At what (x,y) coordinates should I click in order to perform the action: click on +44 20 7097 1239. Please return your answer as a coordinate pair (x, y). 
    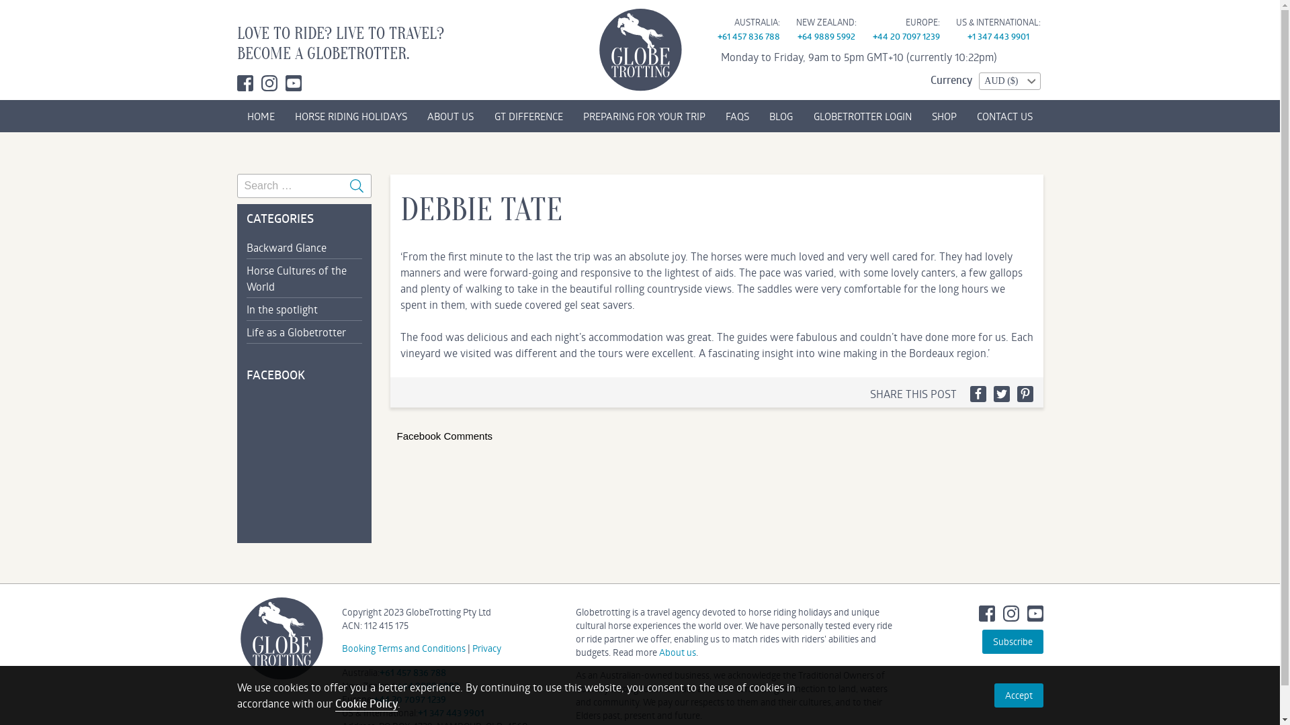
    Looking at the image, I should click on (906, 36).